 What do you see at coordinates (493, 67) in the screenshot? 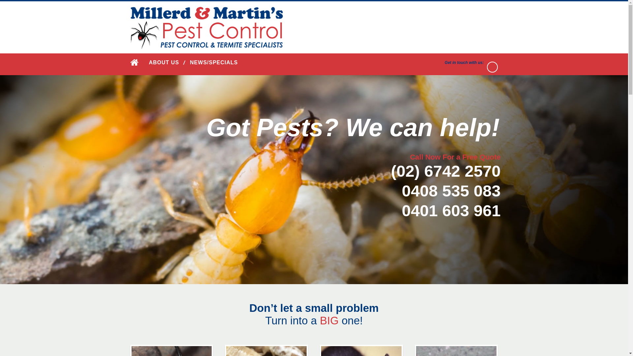
I see `mail` at bounding box center [493, 67].